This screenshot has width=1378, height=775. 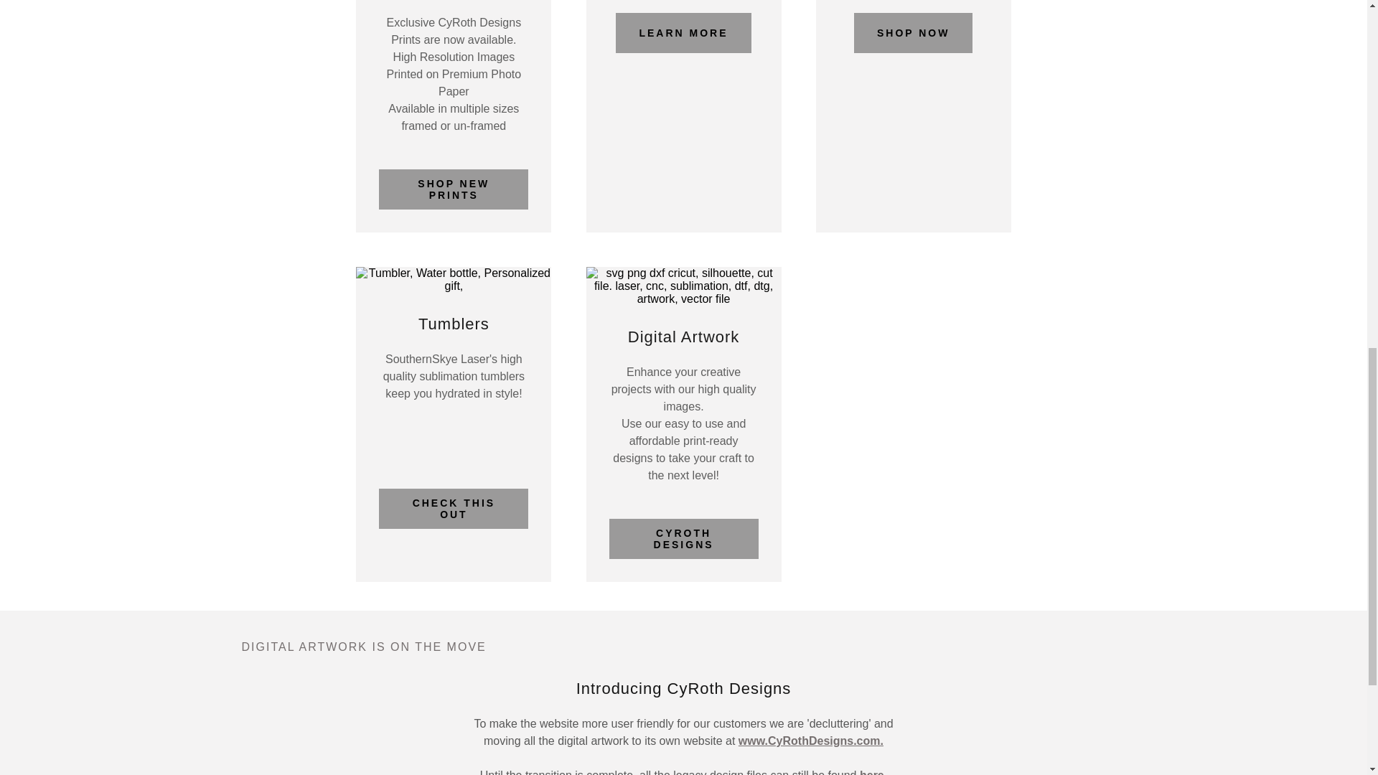 I want to click on LEARN MORE, so click(x=683, y=33).